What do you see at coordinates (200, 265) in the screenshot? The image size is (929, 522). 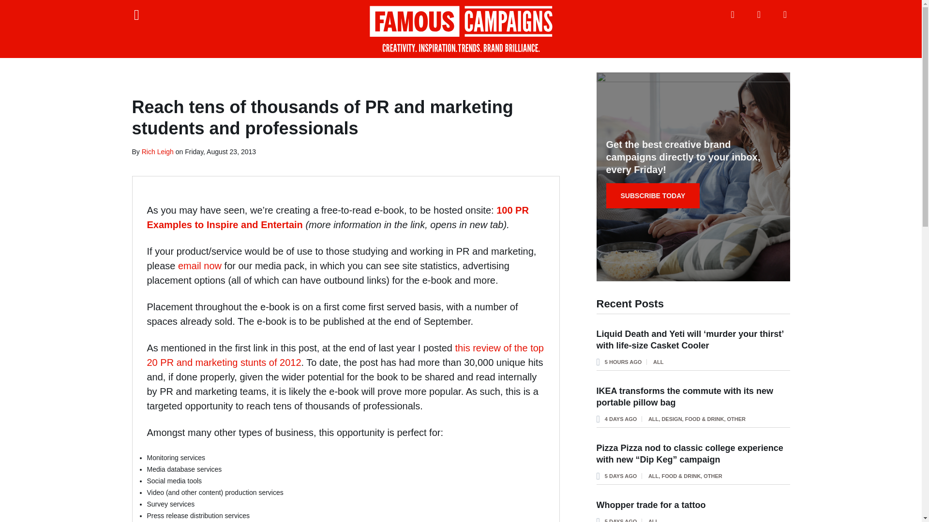 I see `email now` at bounding box center [200, 265].